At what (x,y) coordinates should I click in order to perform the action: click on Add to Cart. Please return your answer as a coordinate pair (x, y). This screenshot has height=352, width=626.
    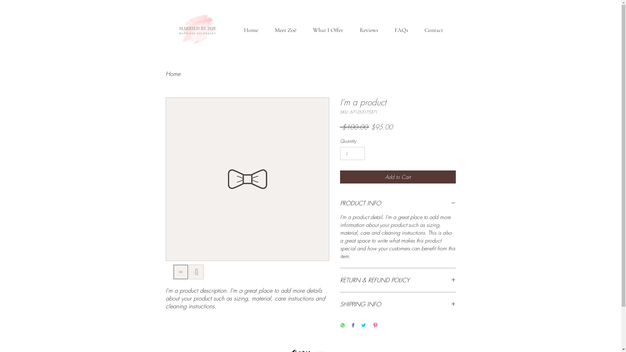
    Looking at the image, I should click on (398, 177).